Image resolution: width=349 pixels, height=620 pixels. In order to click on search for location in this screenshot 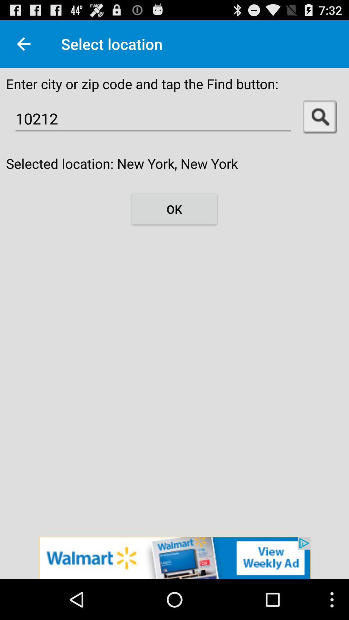, I will do `click(320, 117)`.